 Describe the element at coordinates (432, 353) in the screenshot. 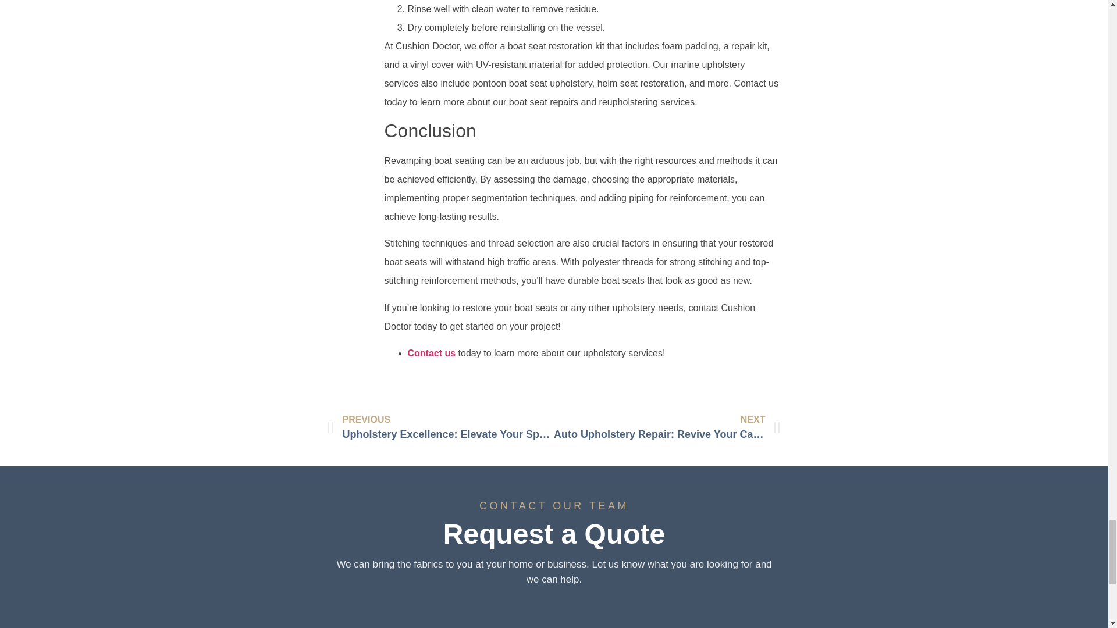

I see `Contact us` at that location.